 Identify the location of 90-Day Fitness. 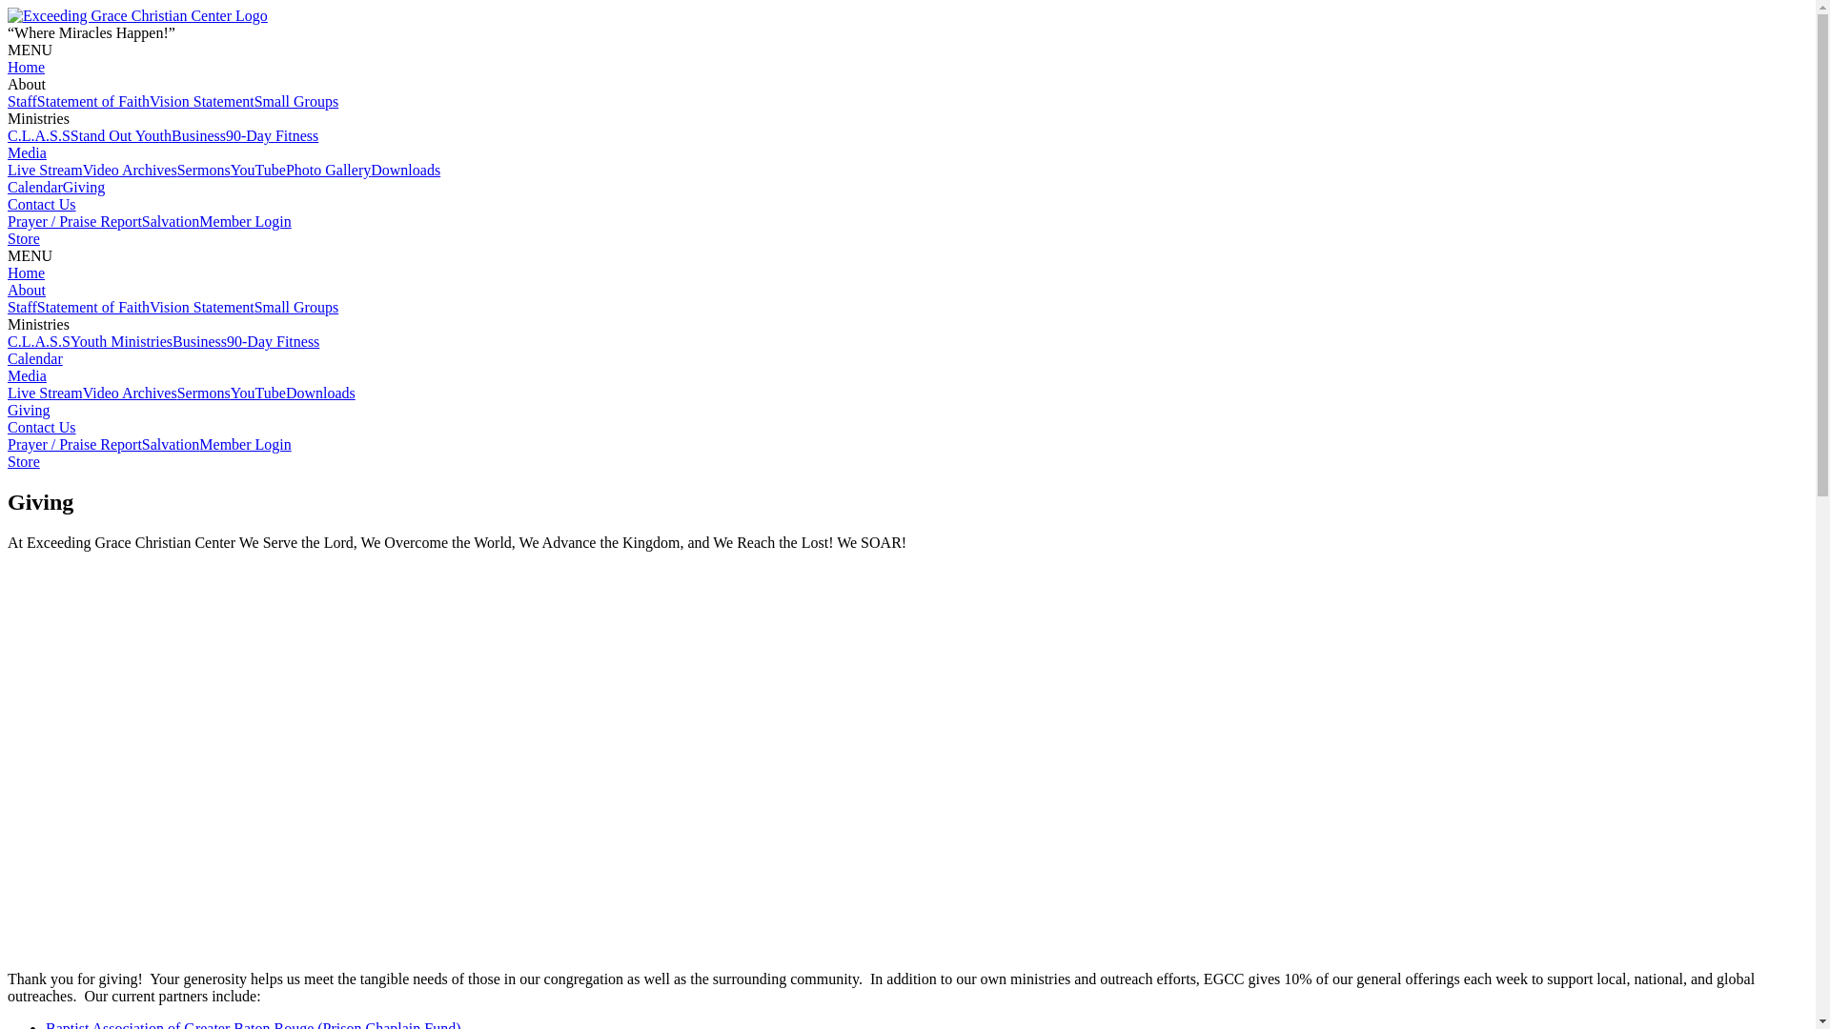
(273, 135).